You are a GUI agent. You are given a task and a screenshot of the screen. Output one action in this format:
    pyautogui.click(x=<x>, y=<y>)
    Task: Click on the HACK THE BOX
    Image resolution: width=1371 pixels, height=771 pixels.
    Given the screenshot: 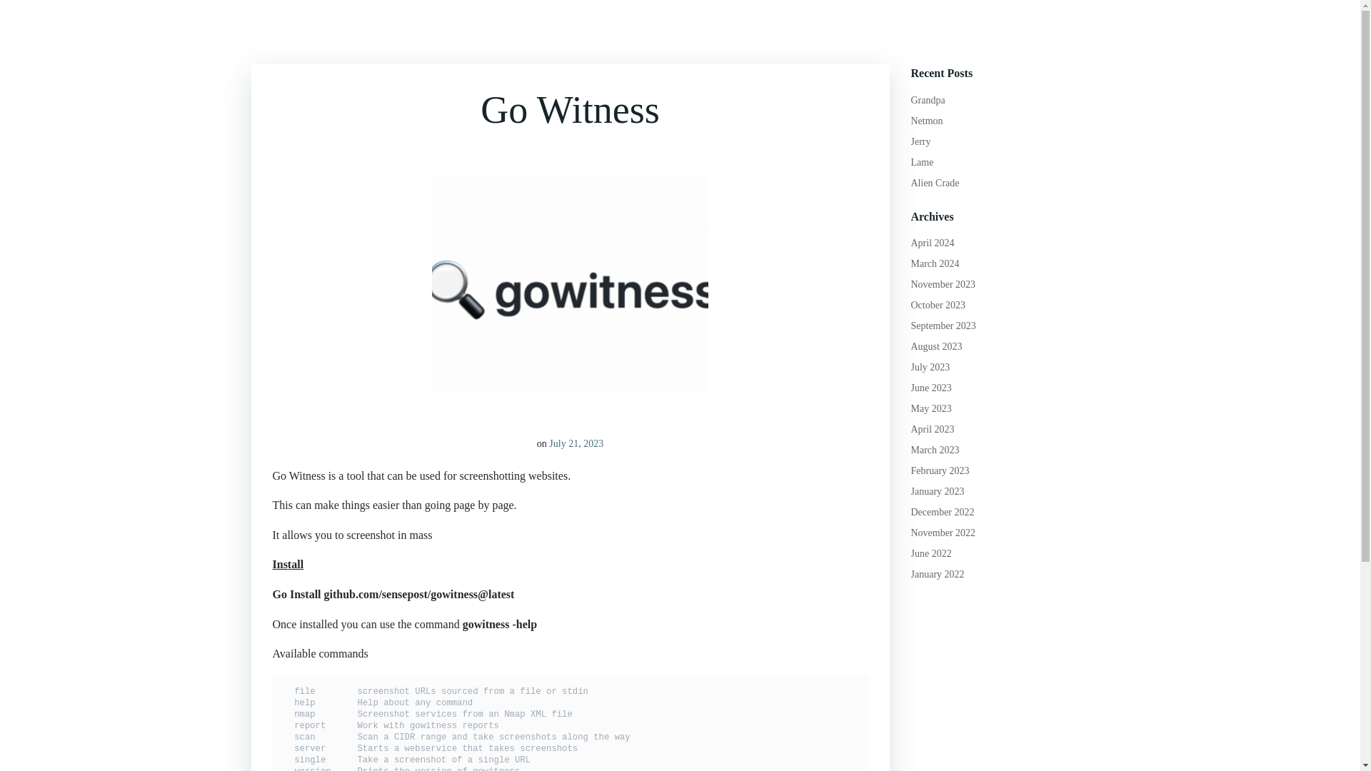 What is the action you would take?
    pyautogui.click(x=902, y=29)
    